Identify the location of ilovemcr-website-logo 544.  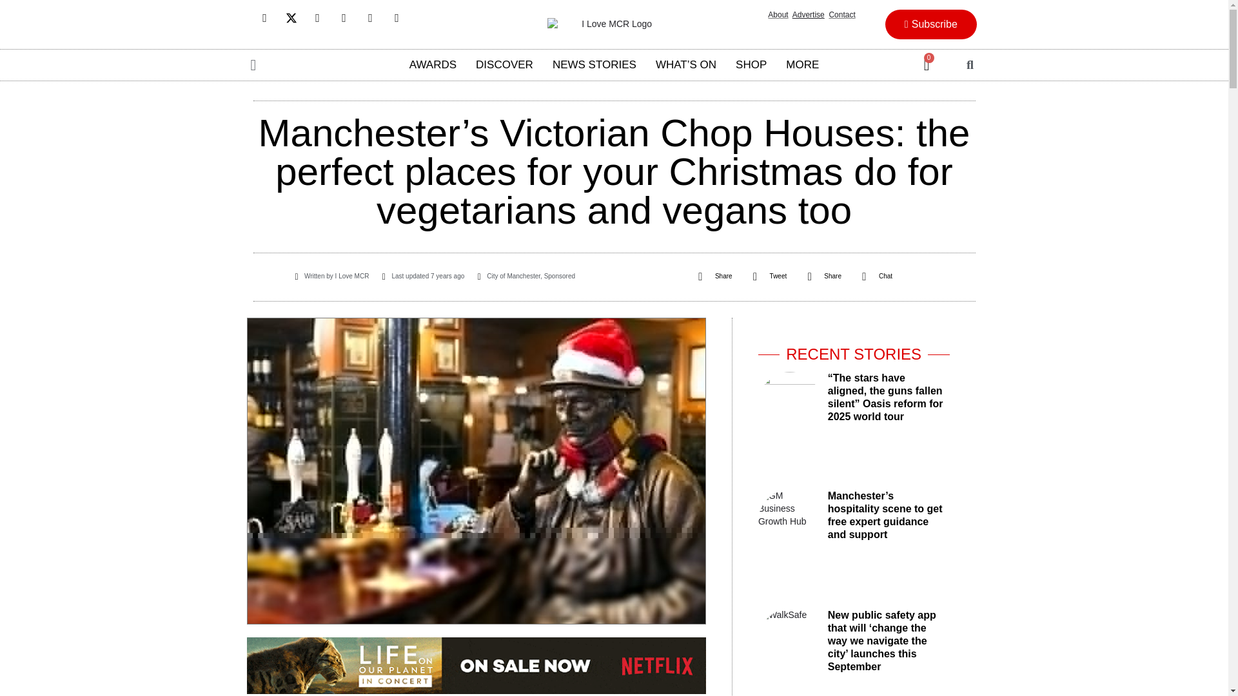
(611, 24).